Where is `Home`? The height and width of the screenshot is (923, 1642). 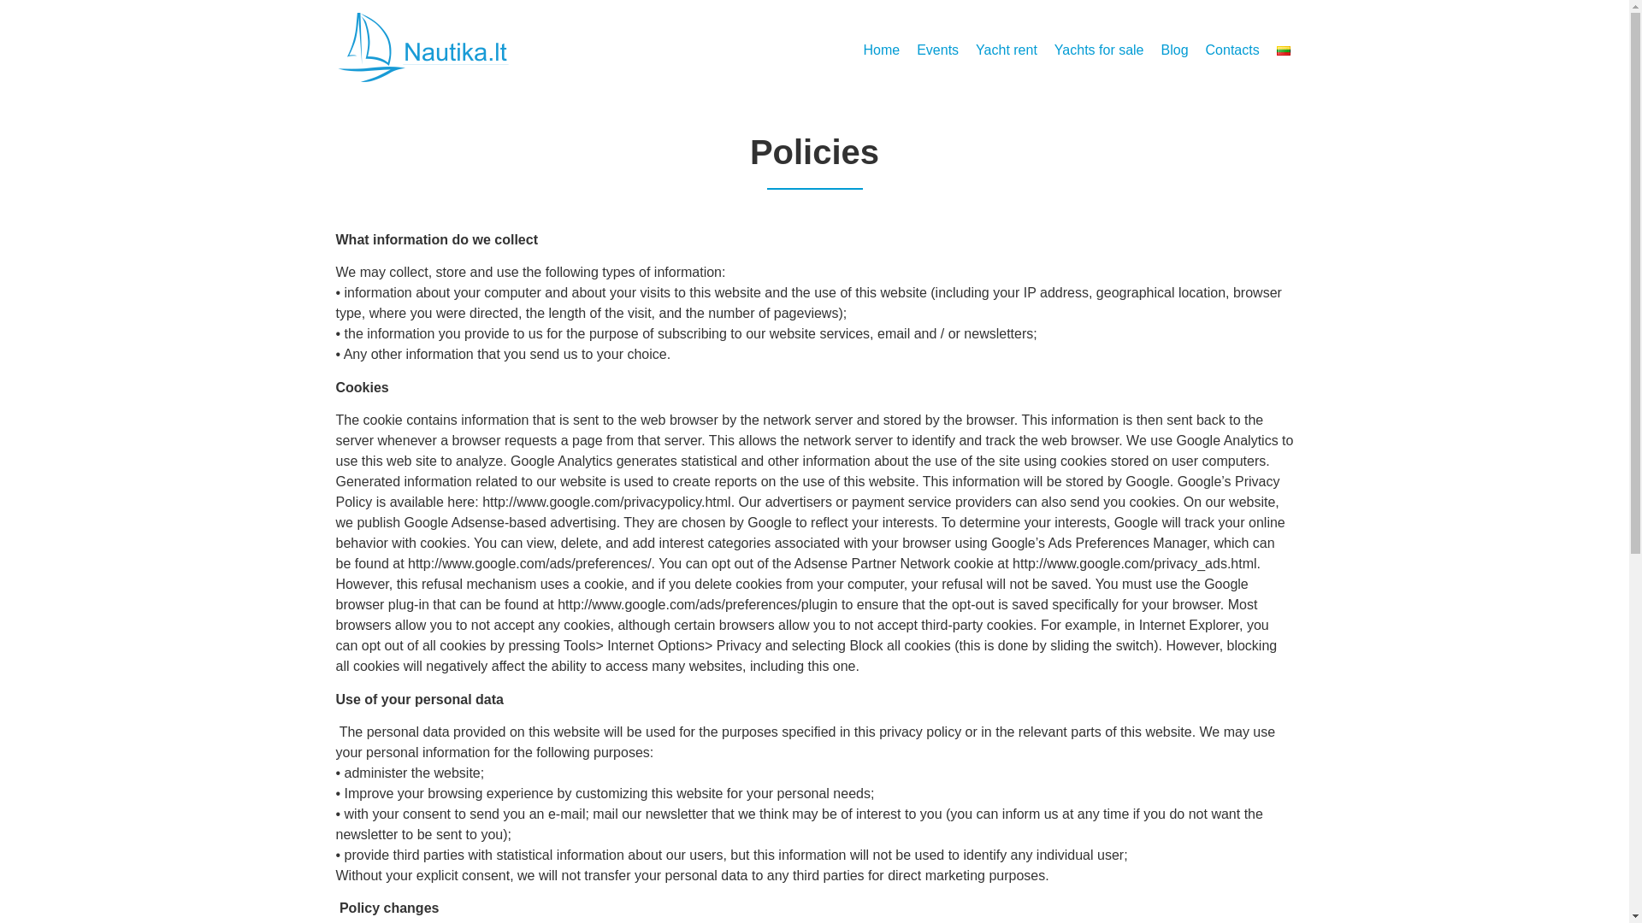
Home is located at coordinates (883, 50).